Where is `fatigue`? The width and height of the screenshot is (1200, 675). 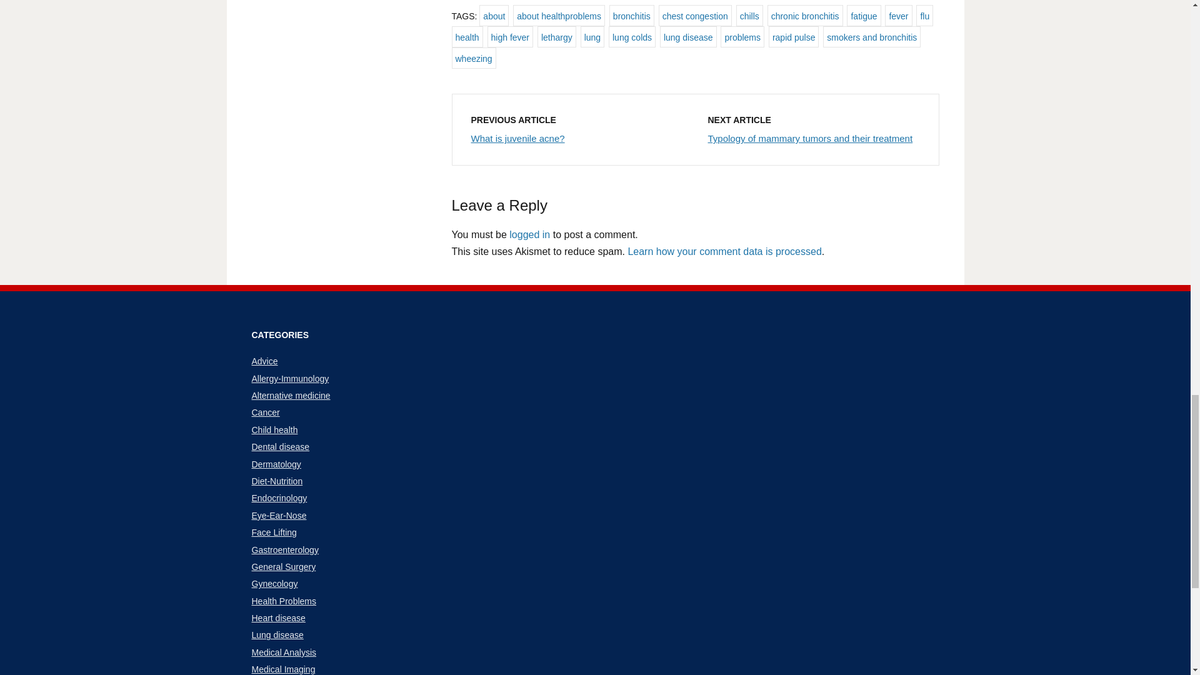 fatigue is located at coordinates (864, 15).